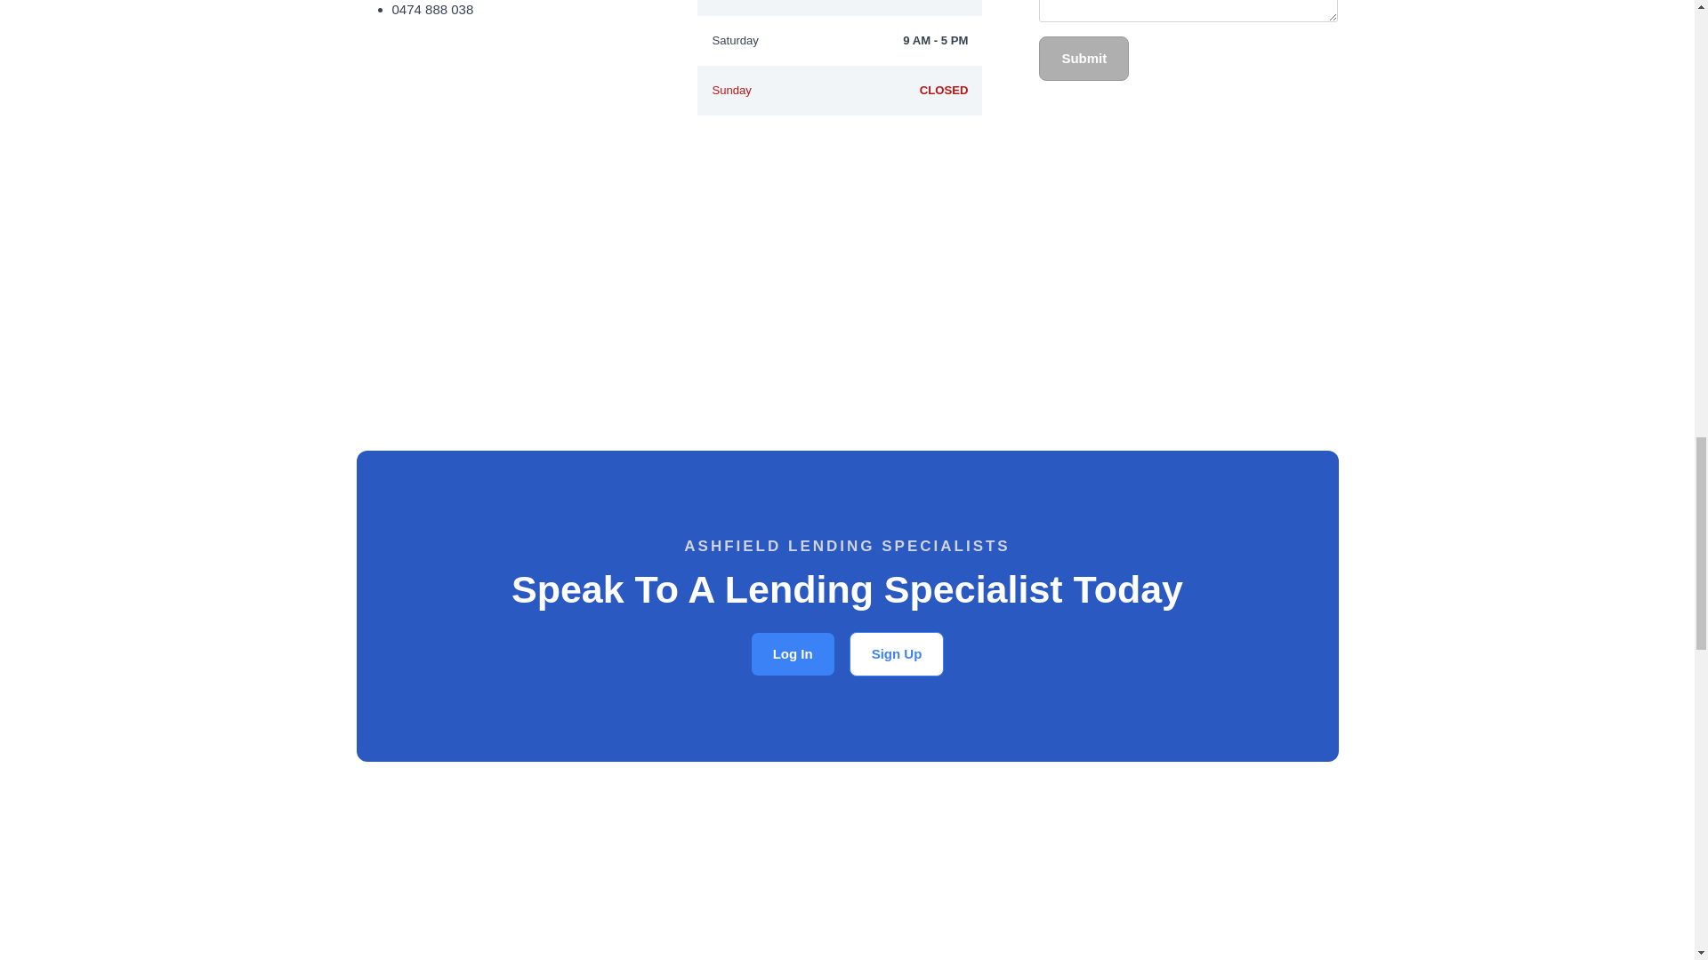  Describe the element at coordinates (1084, 59) in the screenshot. I see `Submit` at that location.